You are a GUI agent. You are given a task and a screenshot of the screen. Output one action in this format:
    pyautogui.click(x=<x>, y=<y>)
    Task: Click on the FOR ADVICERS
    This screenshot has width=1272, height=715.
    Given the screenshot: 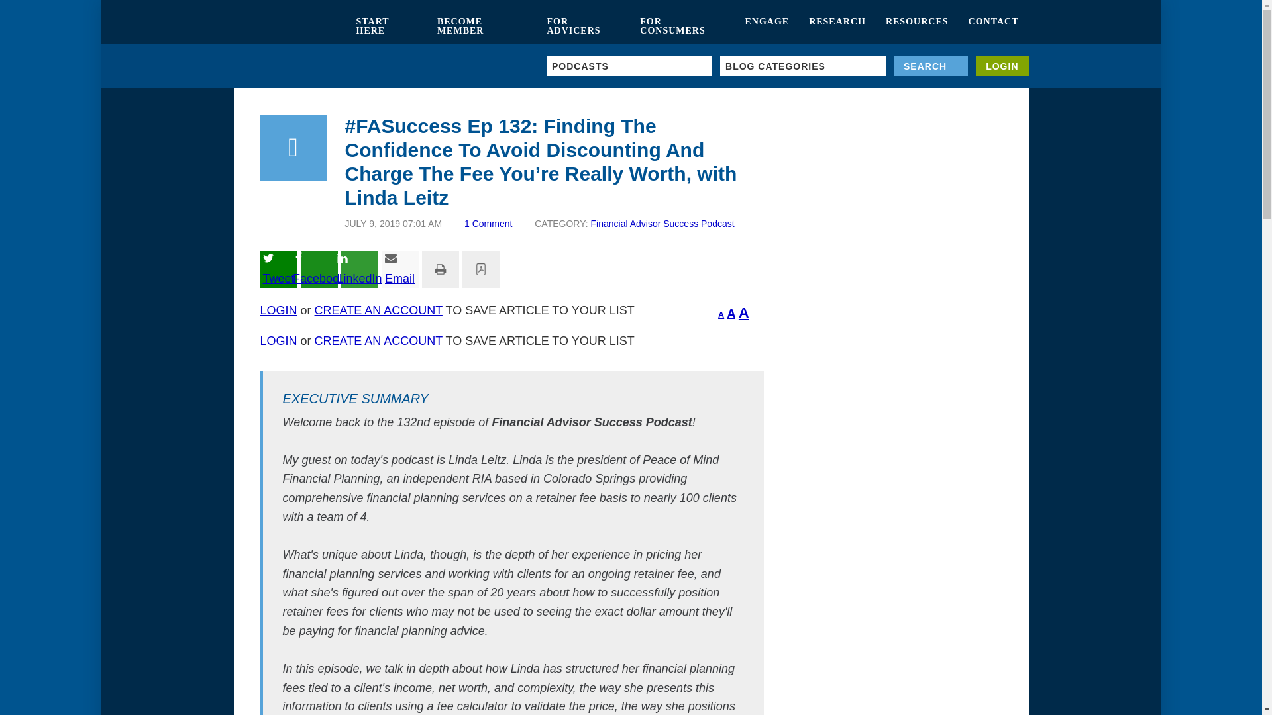 What is the action you would take?
    pyautogui.click(x=583, y=26)
    